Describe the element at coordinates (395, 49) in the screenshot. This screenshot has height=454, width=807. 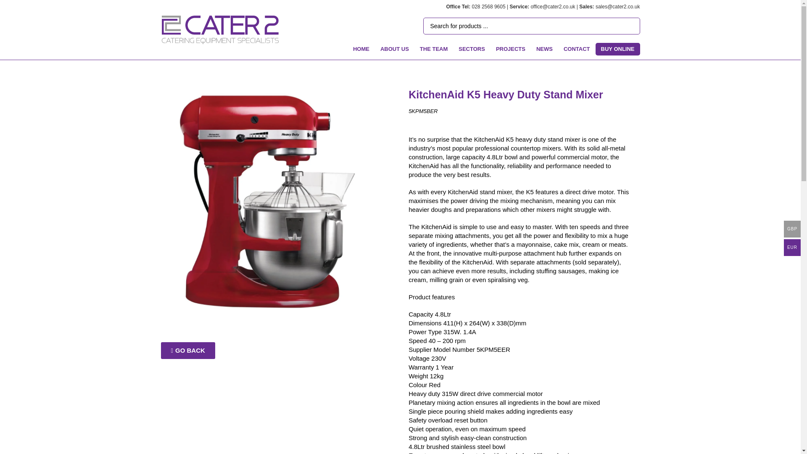
I see `ABOUT US` at that location.